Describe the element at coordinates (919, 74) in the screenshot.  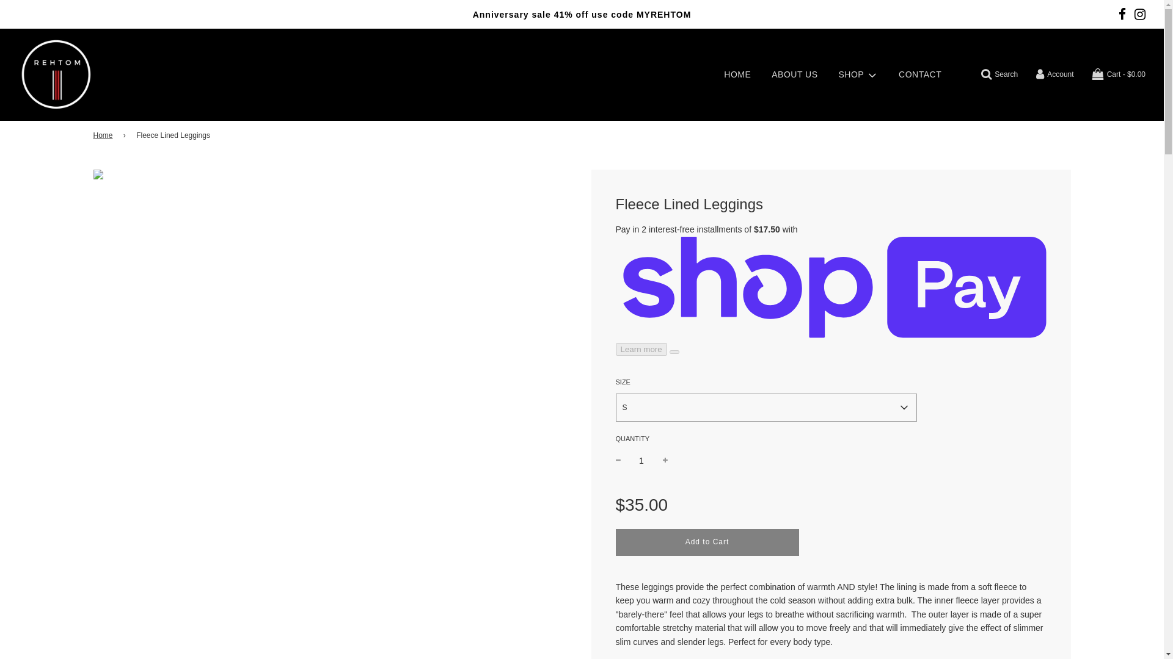
I see `CONTACT` at that location.